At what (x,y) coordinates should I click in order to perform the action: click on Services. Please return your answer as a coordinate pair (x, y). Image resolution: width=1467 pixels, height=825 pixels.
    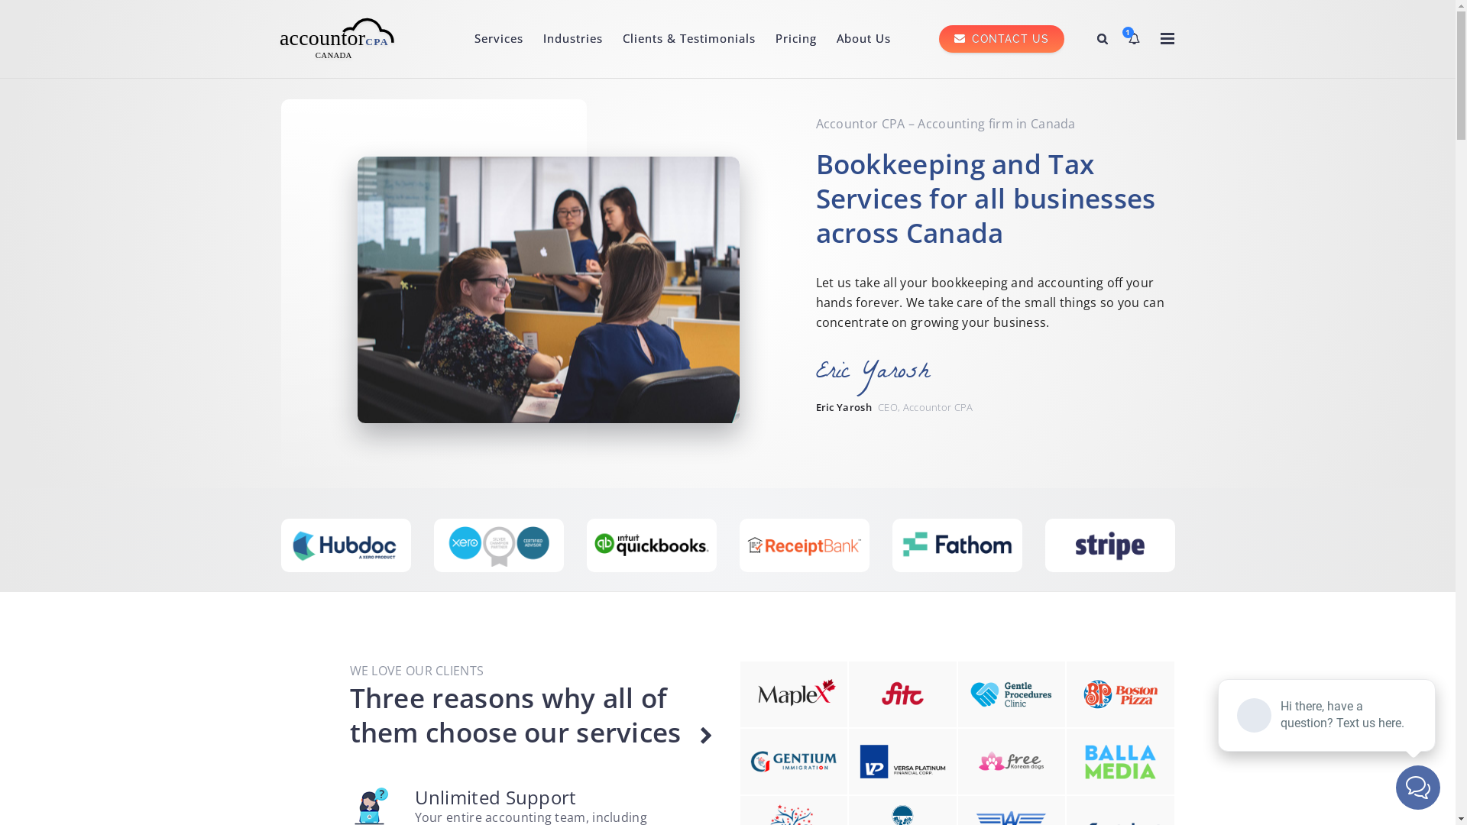
    Looking at the image, I should click on (499, 38).